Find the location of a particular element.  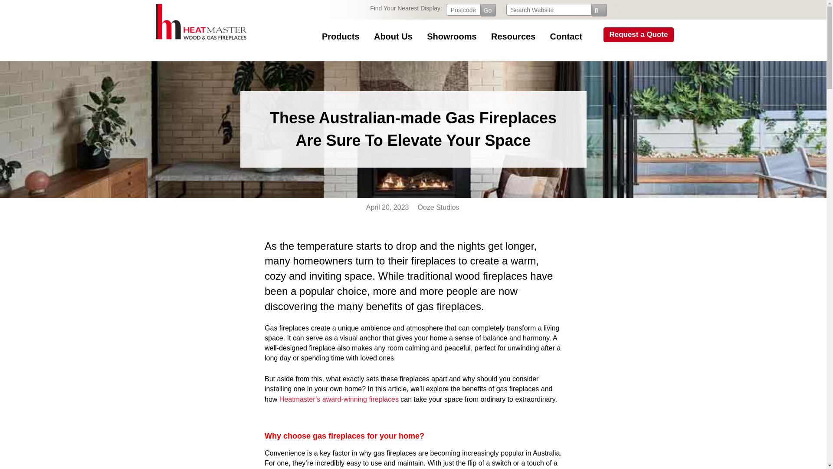

Contact is located at coordinates (560, 36).